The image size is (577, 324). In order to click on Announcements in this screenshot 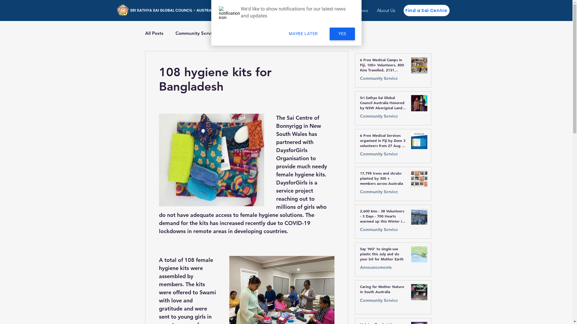, I will do `click(376, 267)`.